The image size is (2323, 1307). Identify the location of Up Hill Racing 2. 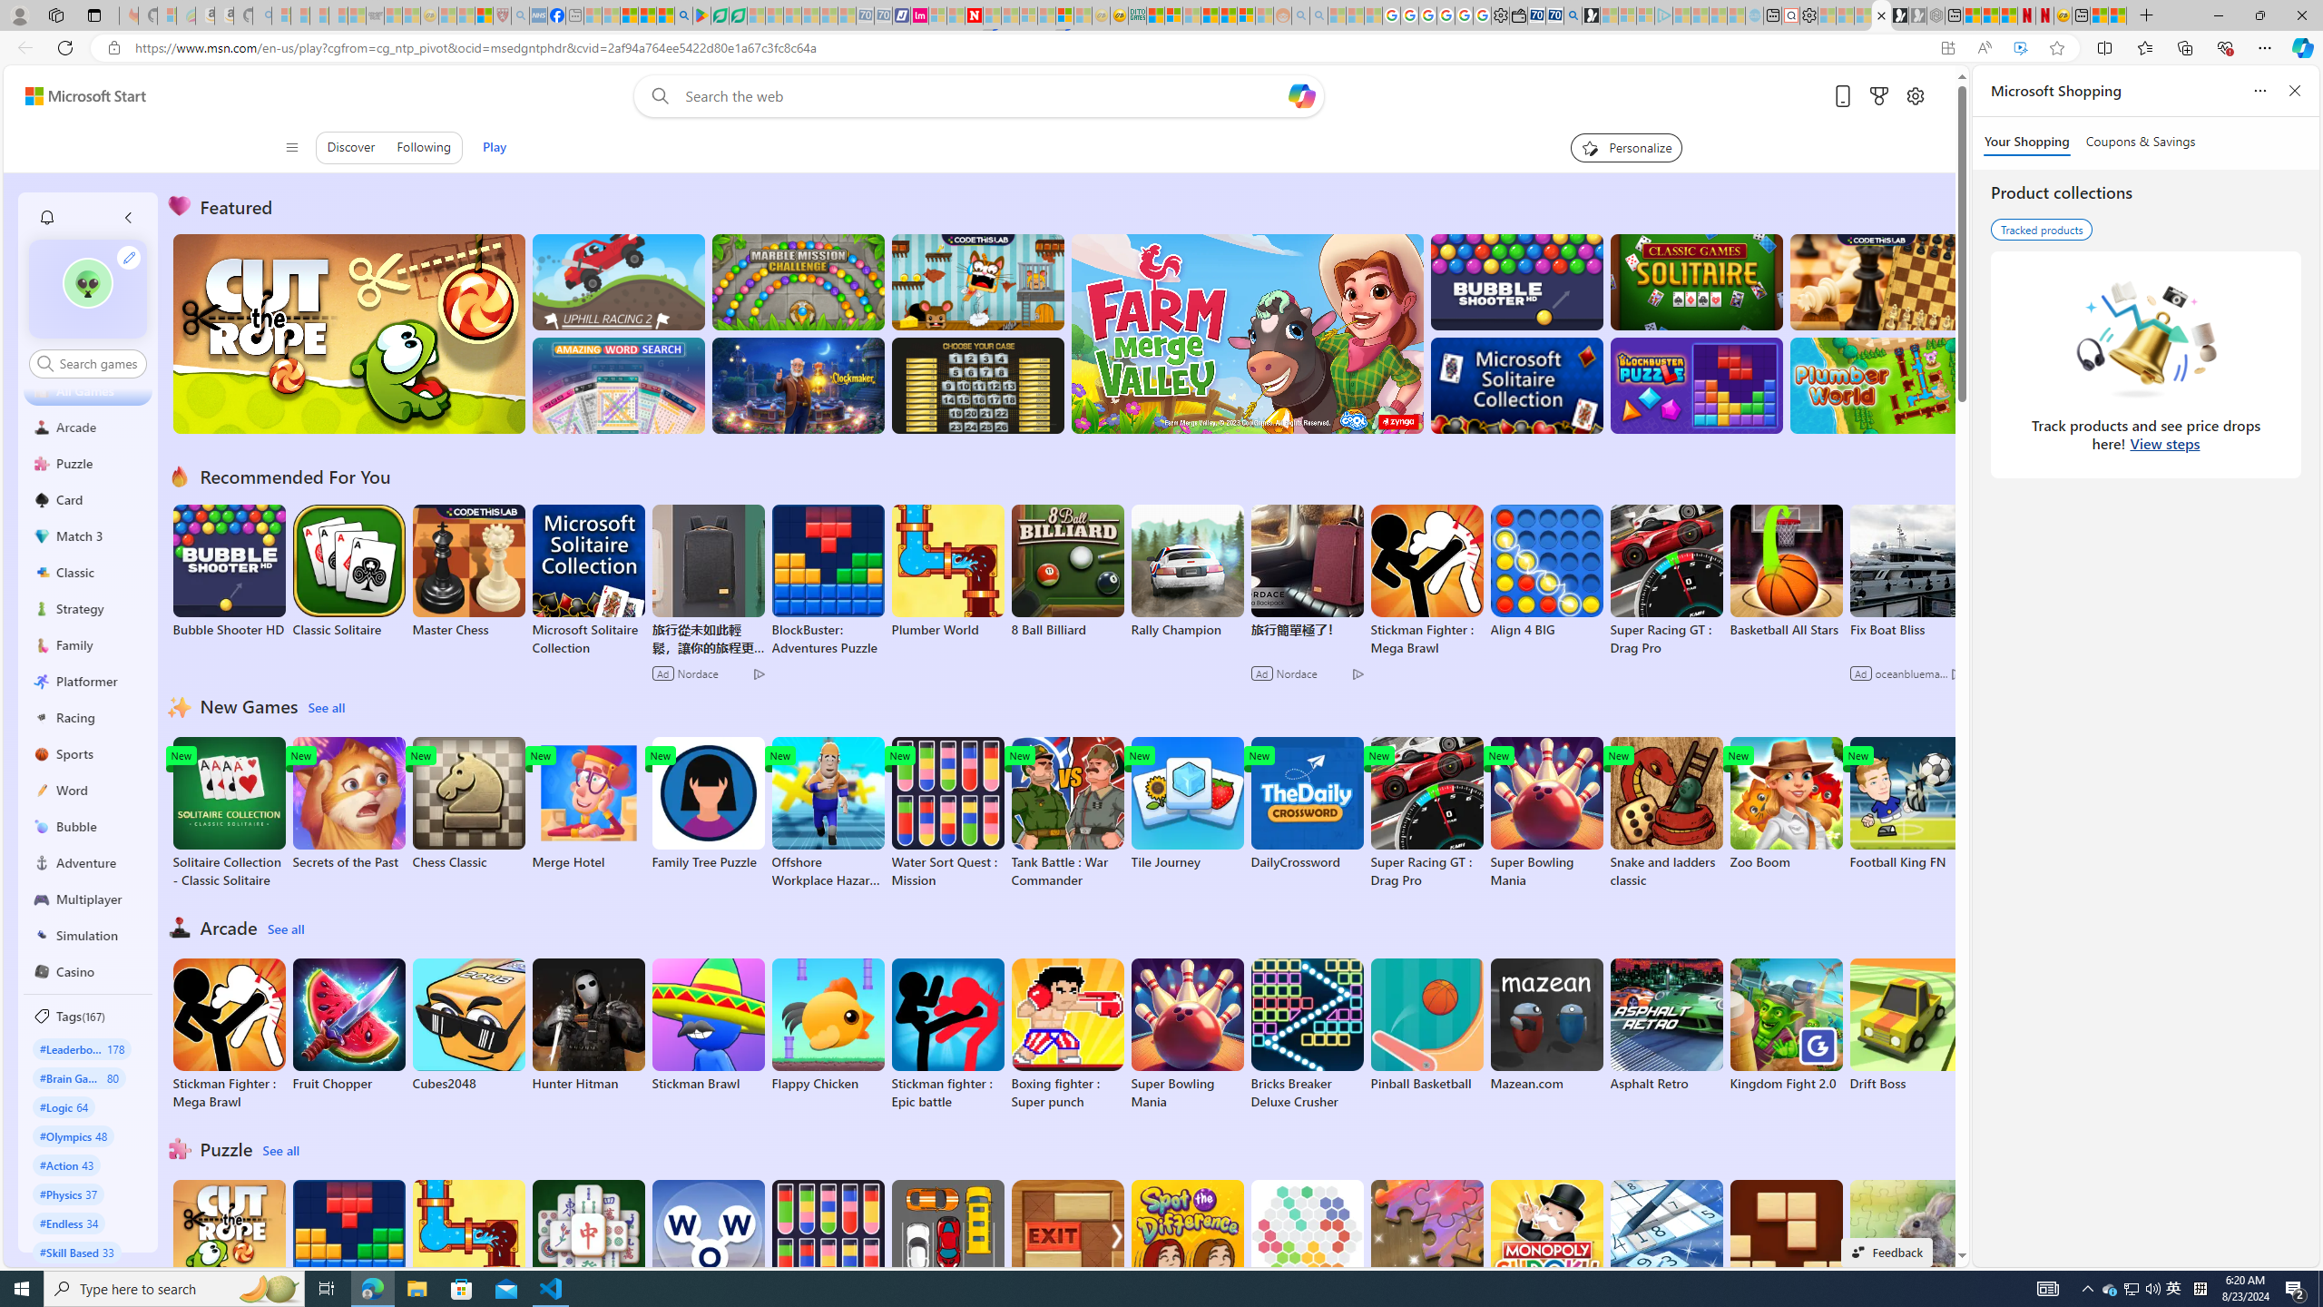
(619, 281).